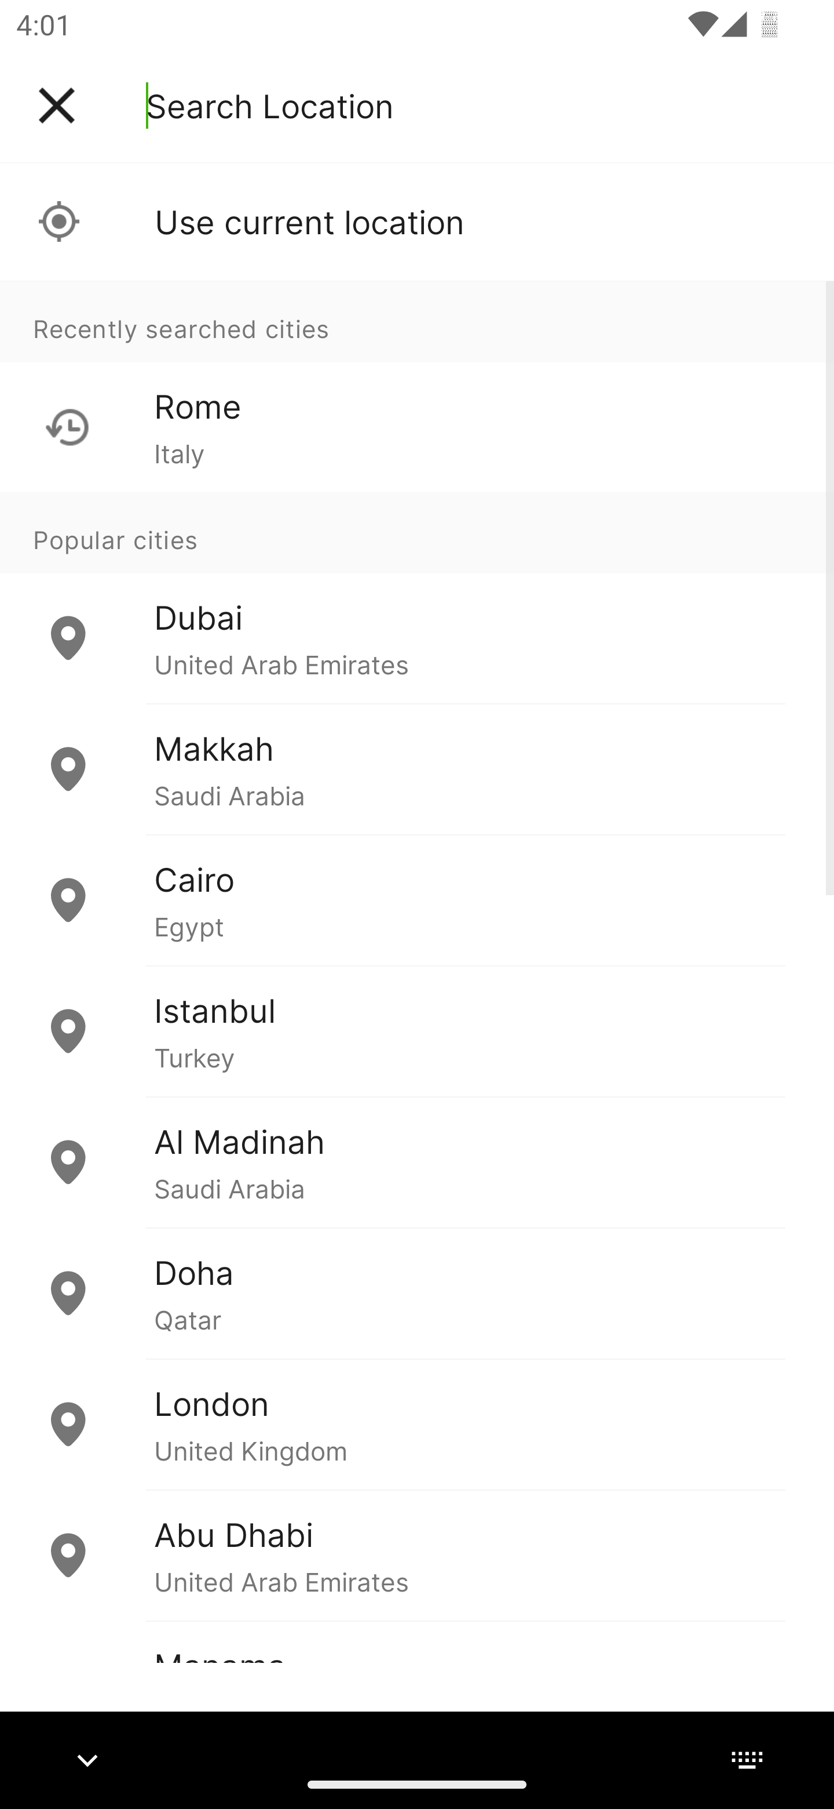 This screenshot has width=834, height=1809. Describe the element at coordinates (417, 1031) in the screenshot. I see `Istanbul Turkey` at that location.